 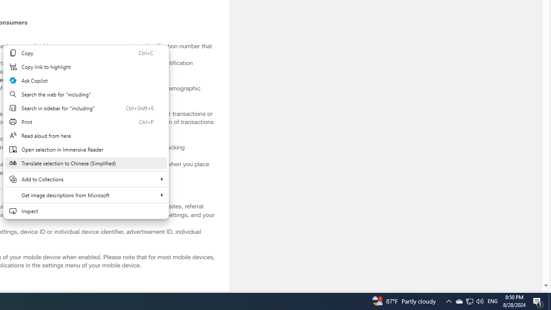 What do you see at coordinates (86, 132) in the screenshot?
I see `Web context` at bounding box center [86, 132].